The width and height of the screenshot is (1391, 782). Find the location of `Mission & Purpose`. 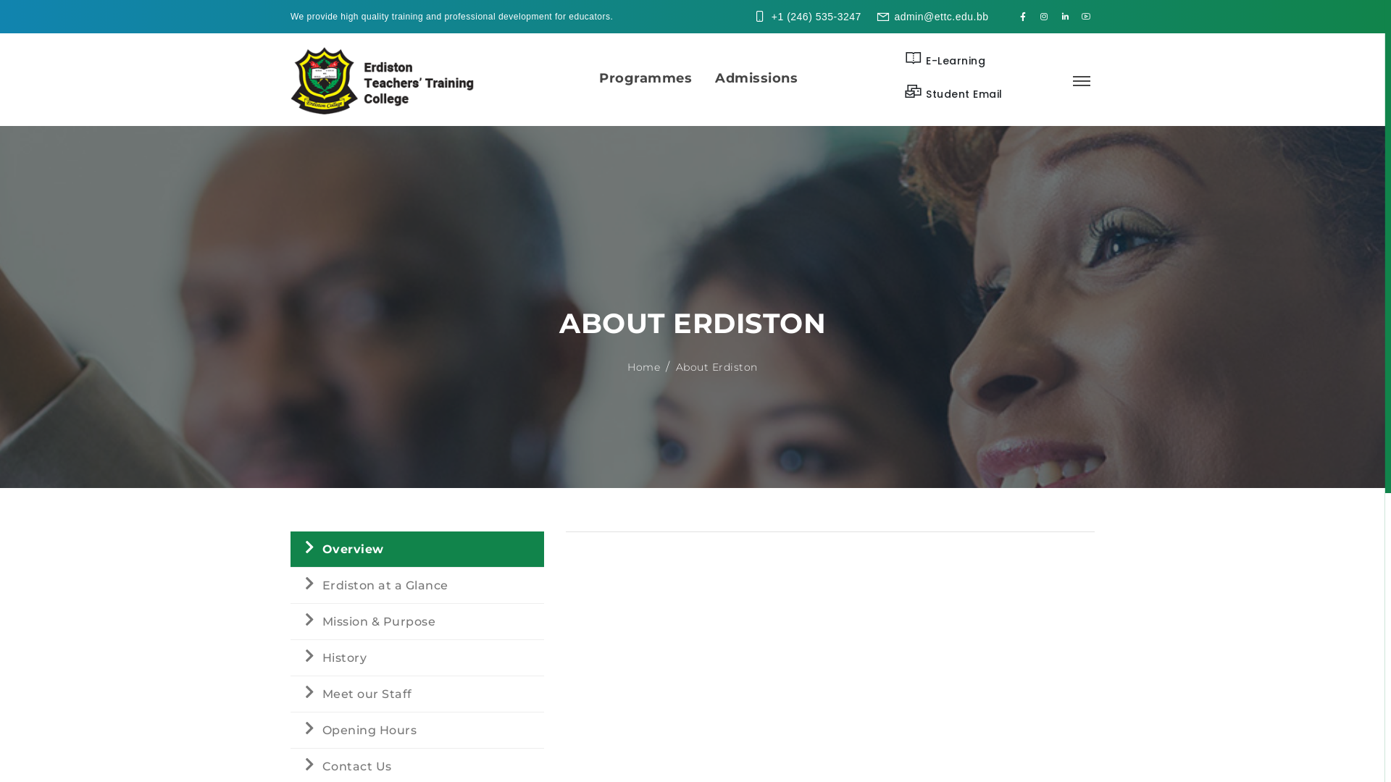

Mission & Purpose is located at coordinates (417, 622).